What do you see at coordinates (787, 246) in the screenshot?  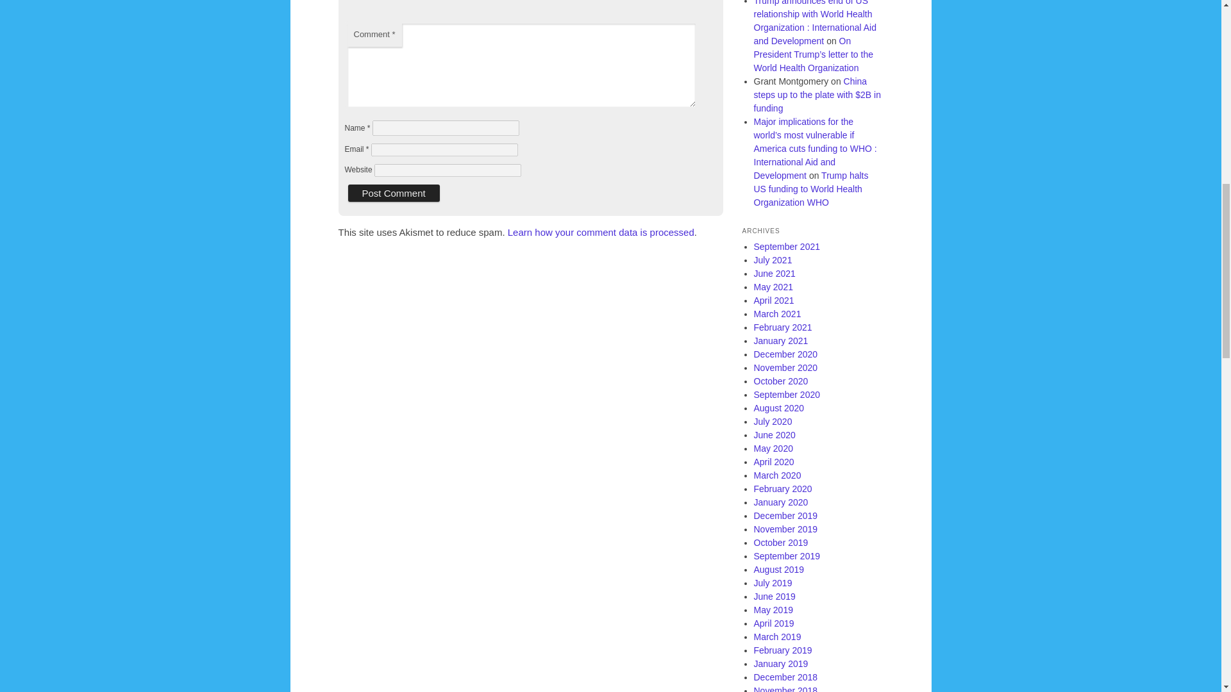 I see `September 2021` at bounding box center [787, 246].